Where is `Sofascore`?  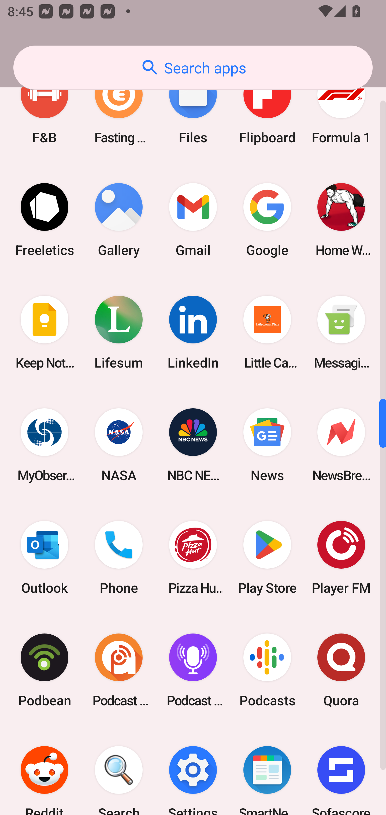
Sofascore is located at coordinates (341, 770).